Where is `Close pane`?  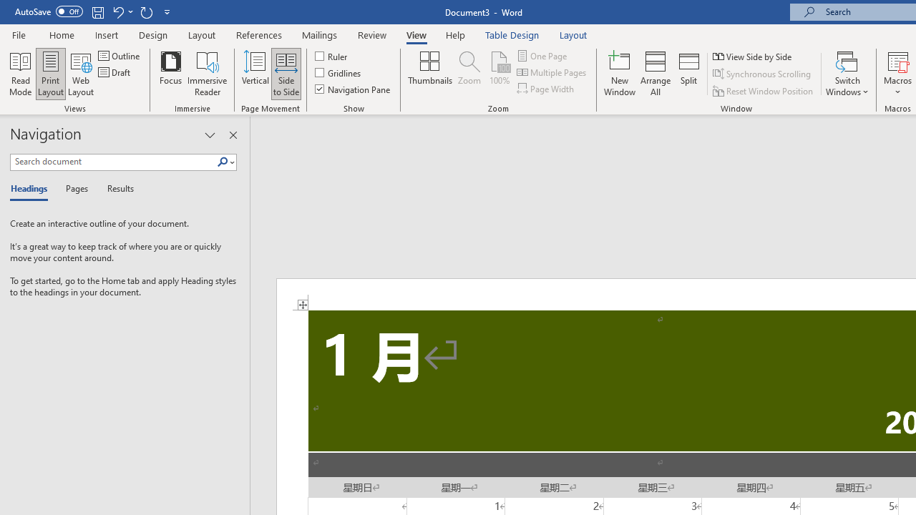
Close pane is located at coordinates (233, 134).